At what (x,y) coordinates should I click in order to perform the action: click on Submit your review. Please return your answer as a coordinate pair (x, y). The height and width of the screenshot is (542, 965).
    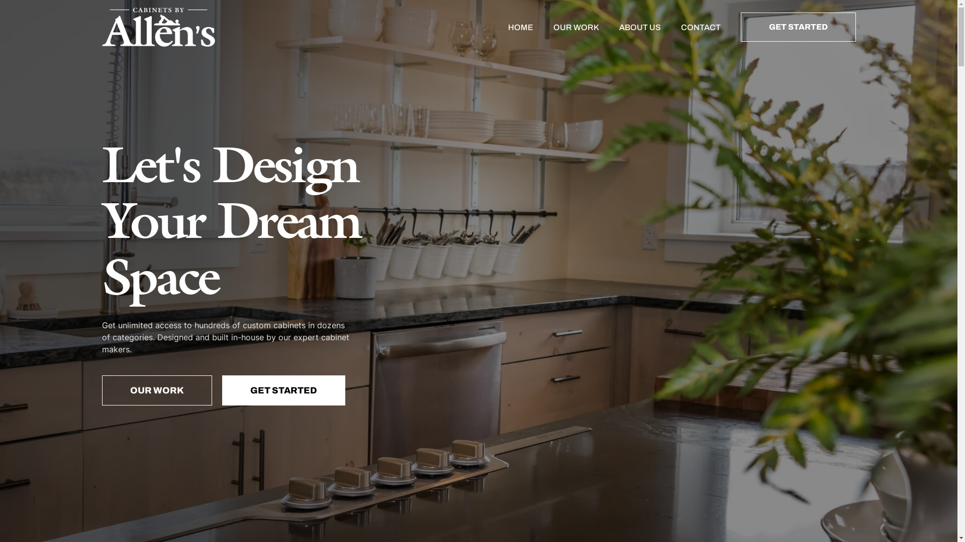
    Looking at the image, I should click on (762, 403).